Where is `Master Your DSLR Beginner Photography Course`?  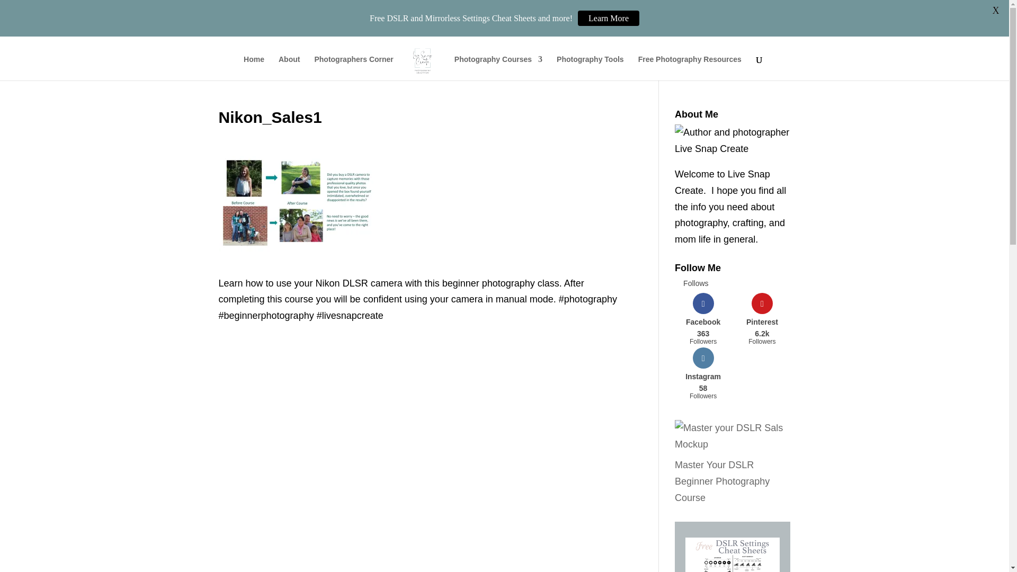 Master Your DSLR Beginner Photography Course is located at coordinates (722, 481).